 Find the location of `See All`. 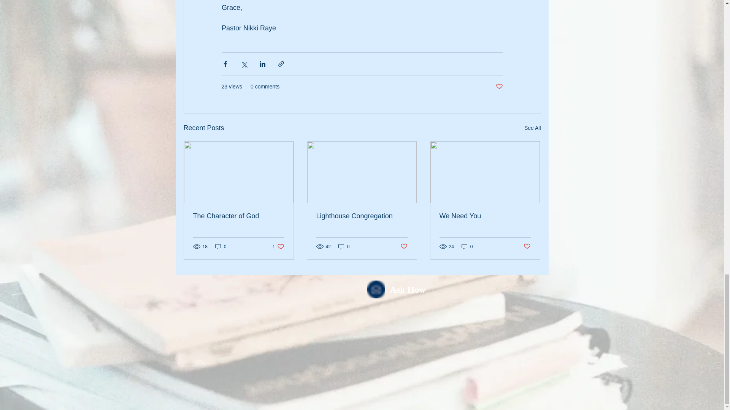

See All is located at coordinates (532, 128).